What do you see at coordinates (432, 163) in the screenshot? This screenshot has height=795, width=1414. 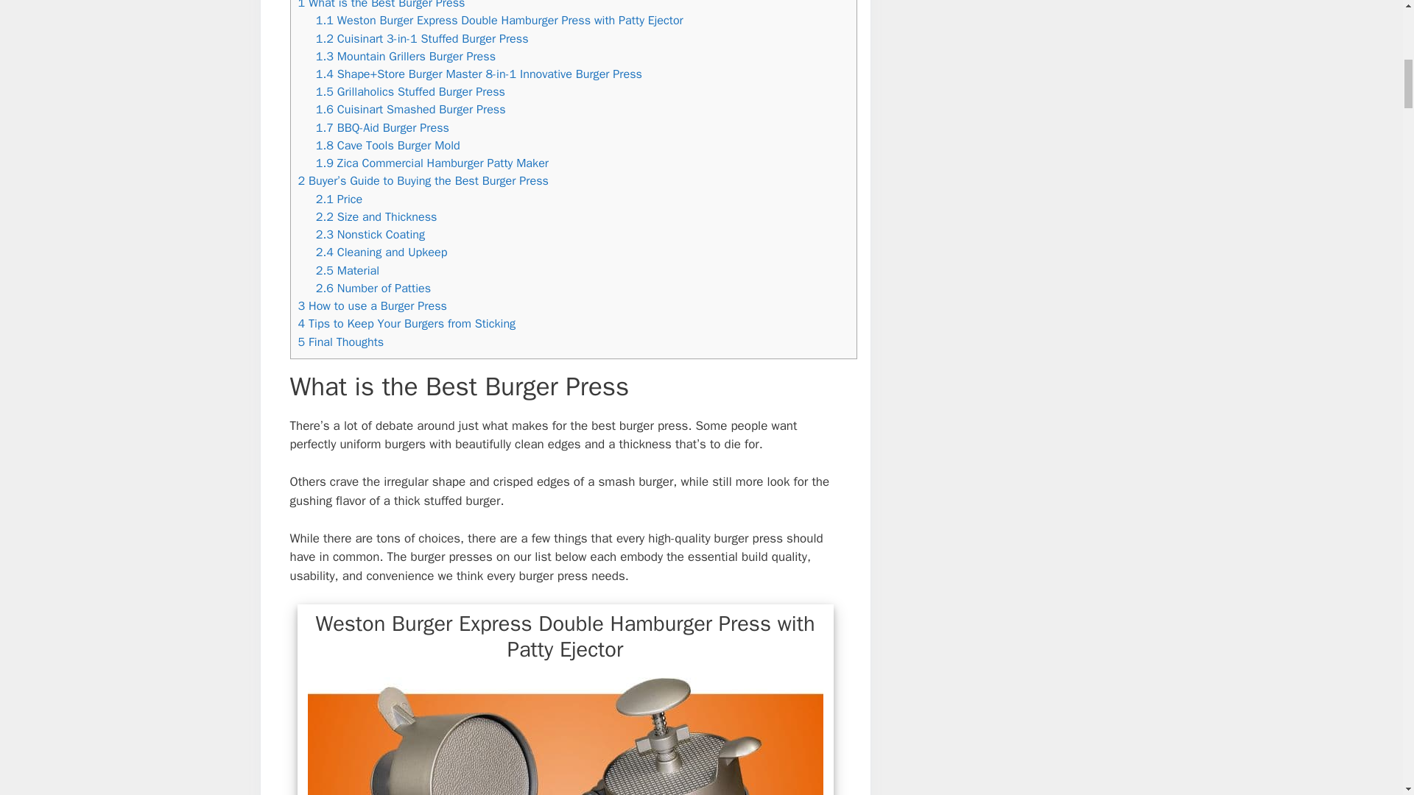 I see `1.9 Zica Commercial Hamburger Patty Maker` at bounding box center [432, 163].